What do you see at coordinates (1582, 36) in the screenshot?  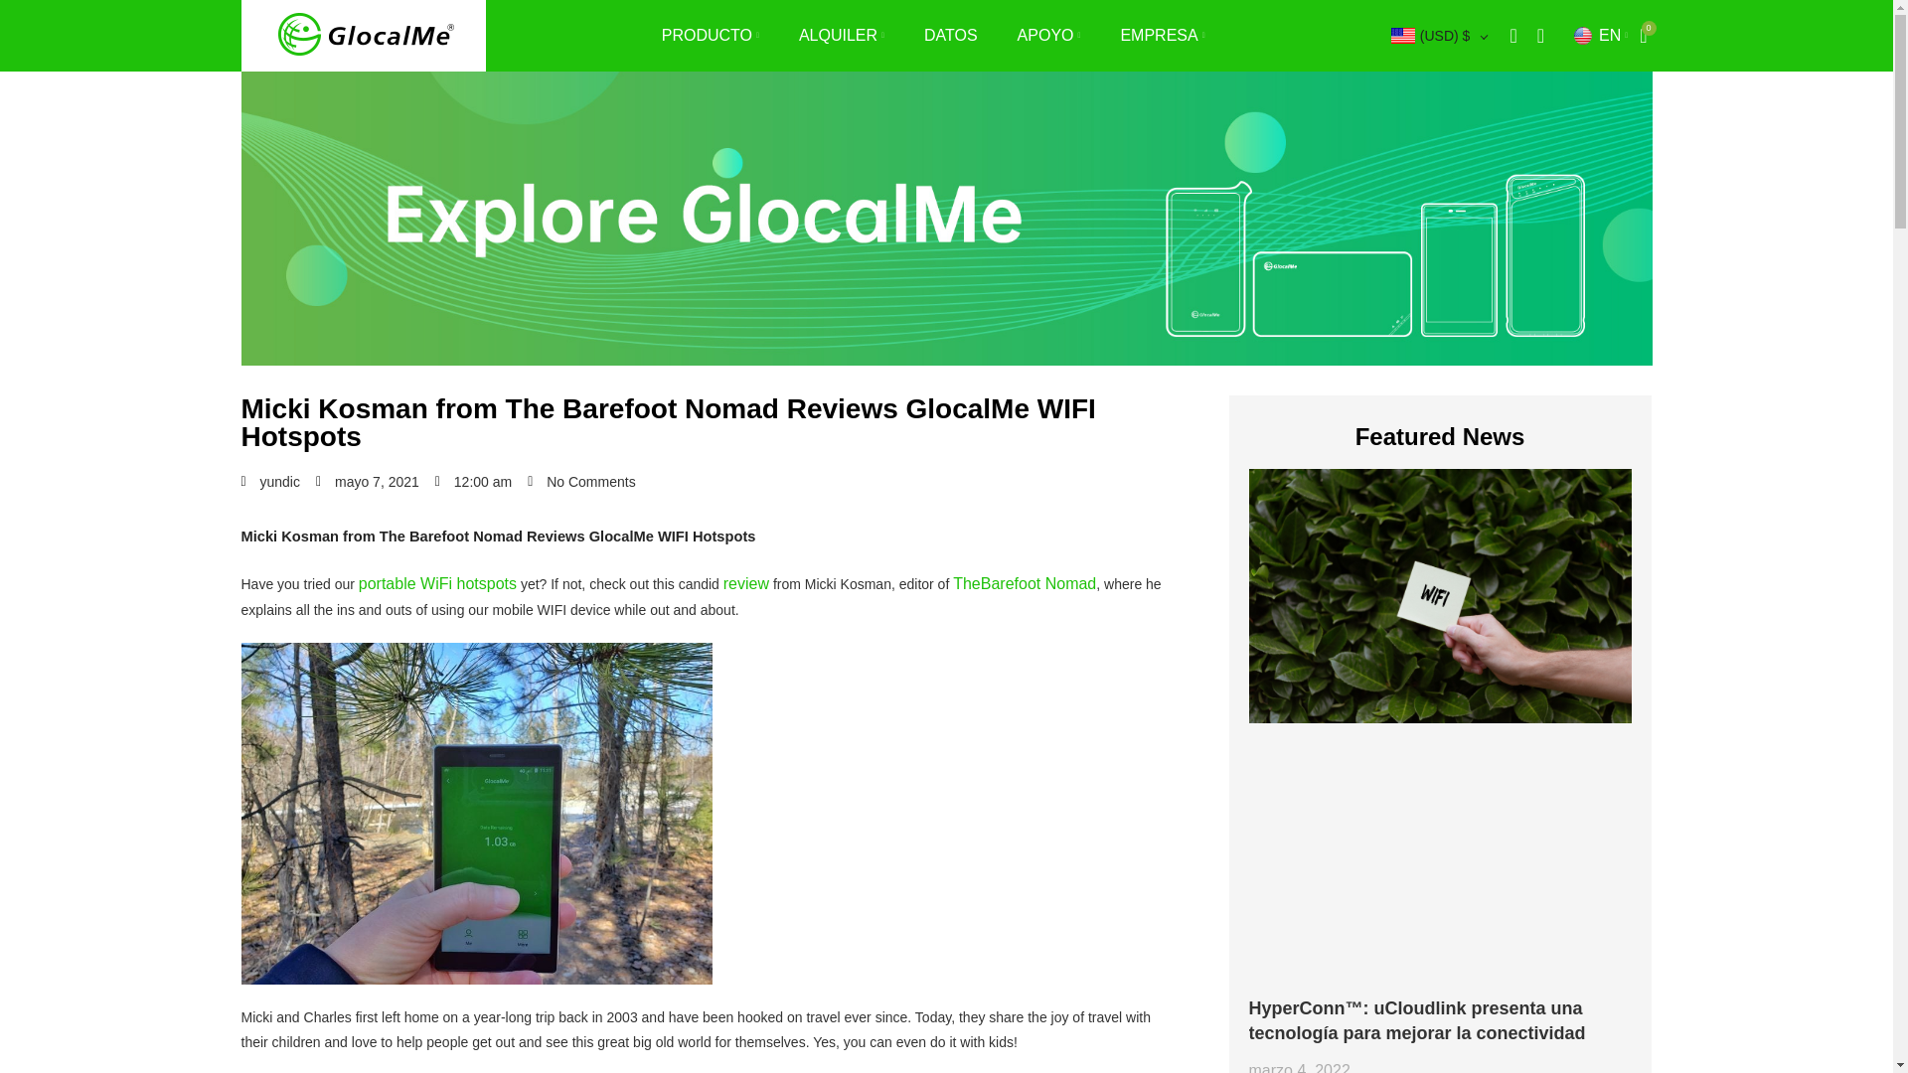 I see `en` at bounding box center [1582, 36].